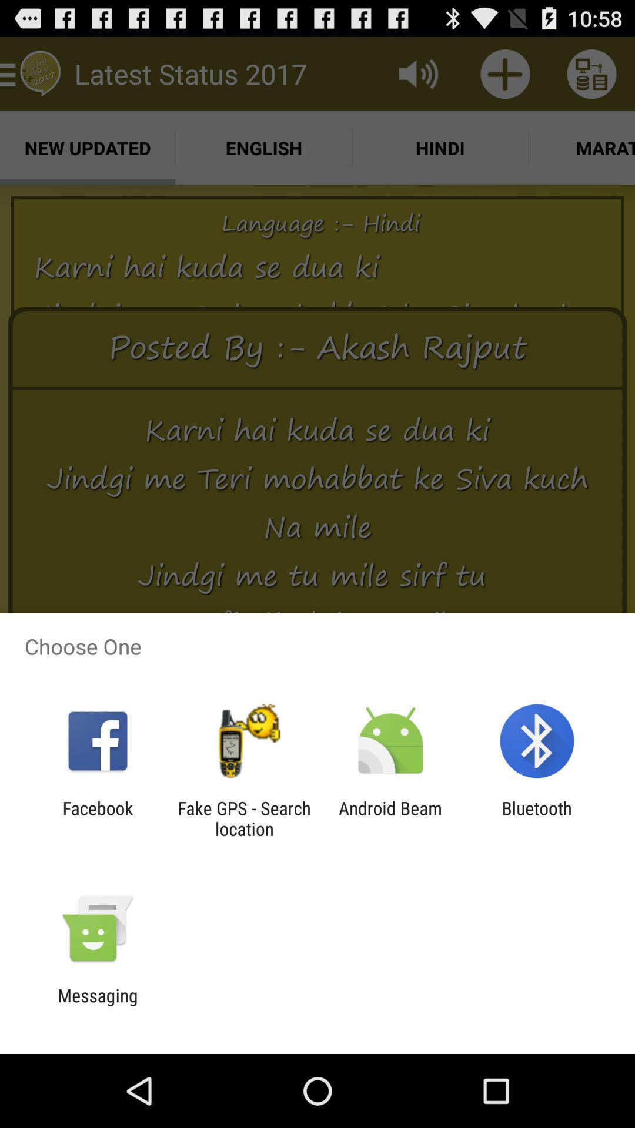 This screenshot has height=1128, width=635. I want to click on press facebook icon, so click(98, 818).